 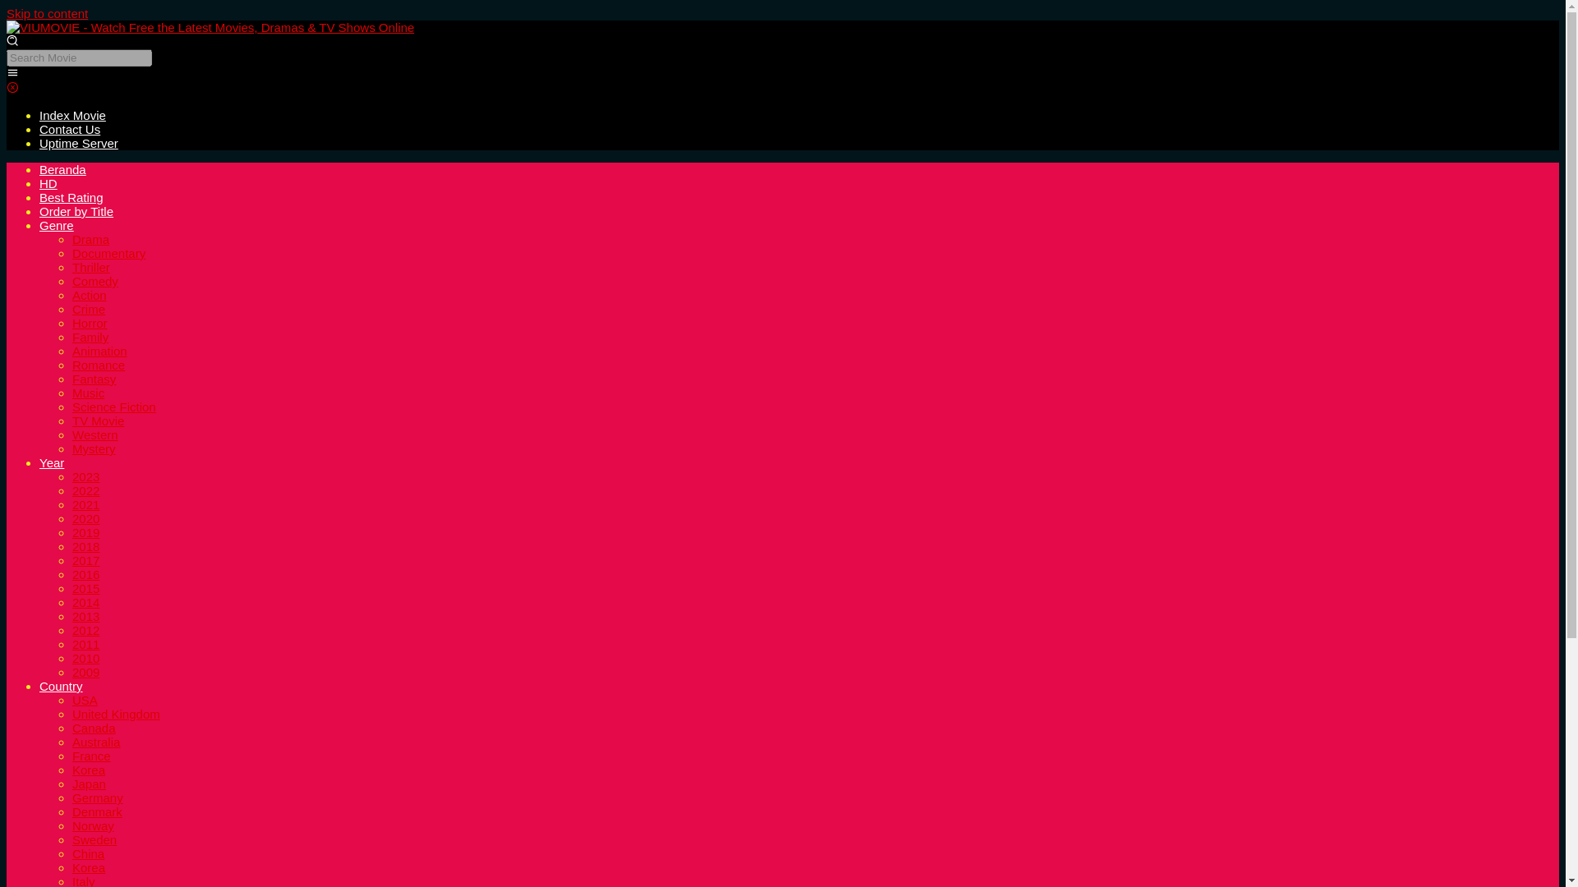 I want to click on Action, so click(x=90, y=296).